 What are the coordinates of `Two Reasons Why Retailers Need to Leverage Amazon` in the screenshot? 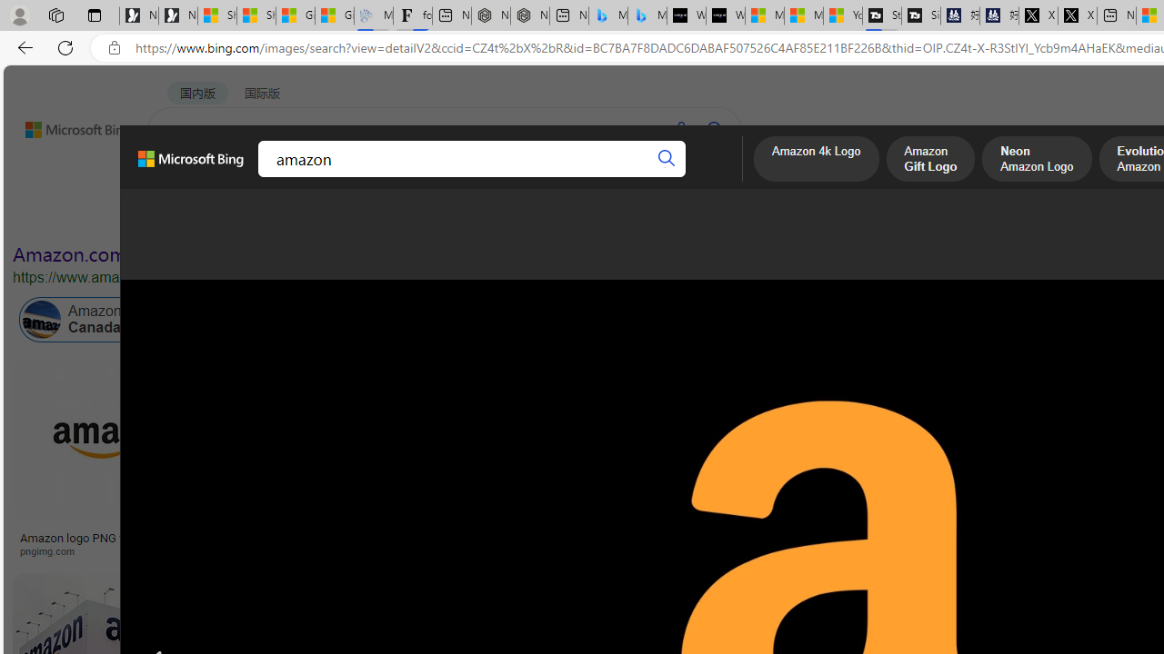 It's located at (331, 543).